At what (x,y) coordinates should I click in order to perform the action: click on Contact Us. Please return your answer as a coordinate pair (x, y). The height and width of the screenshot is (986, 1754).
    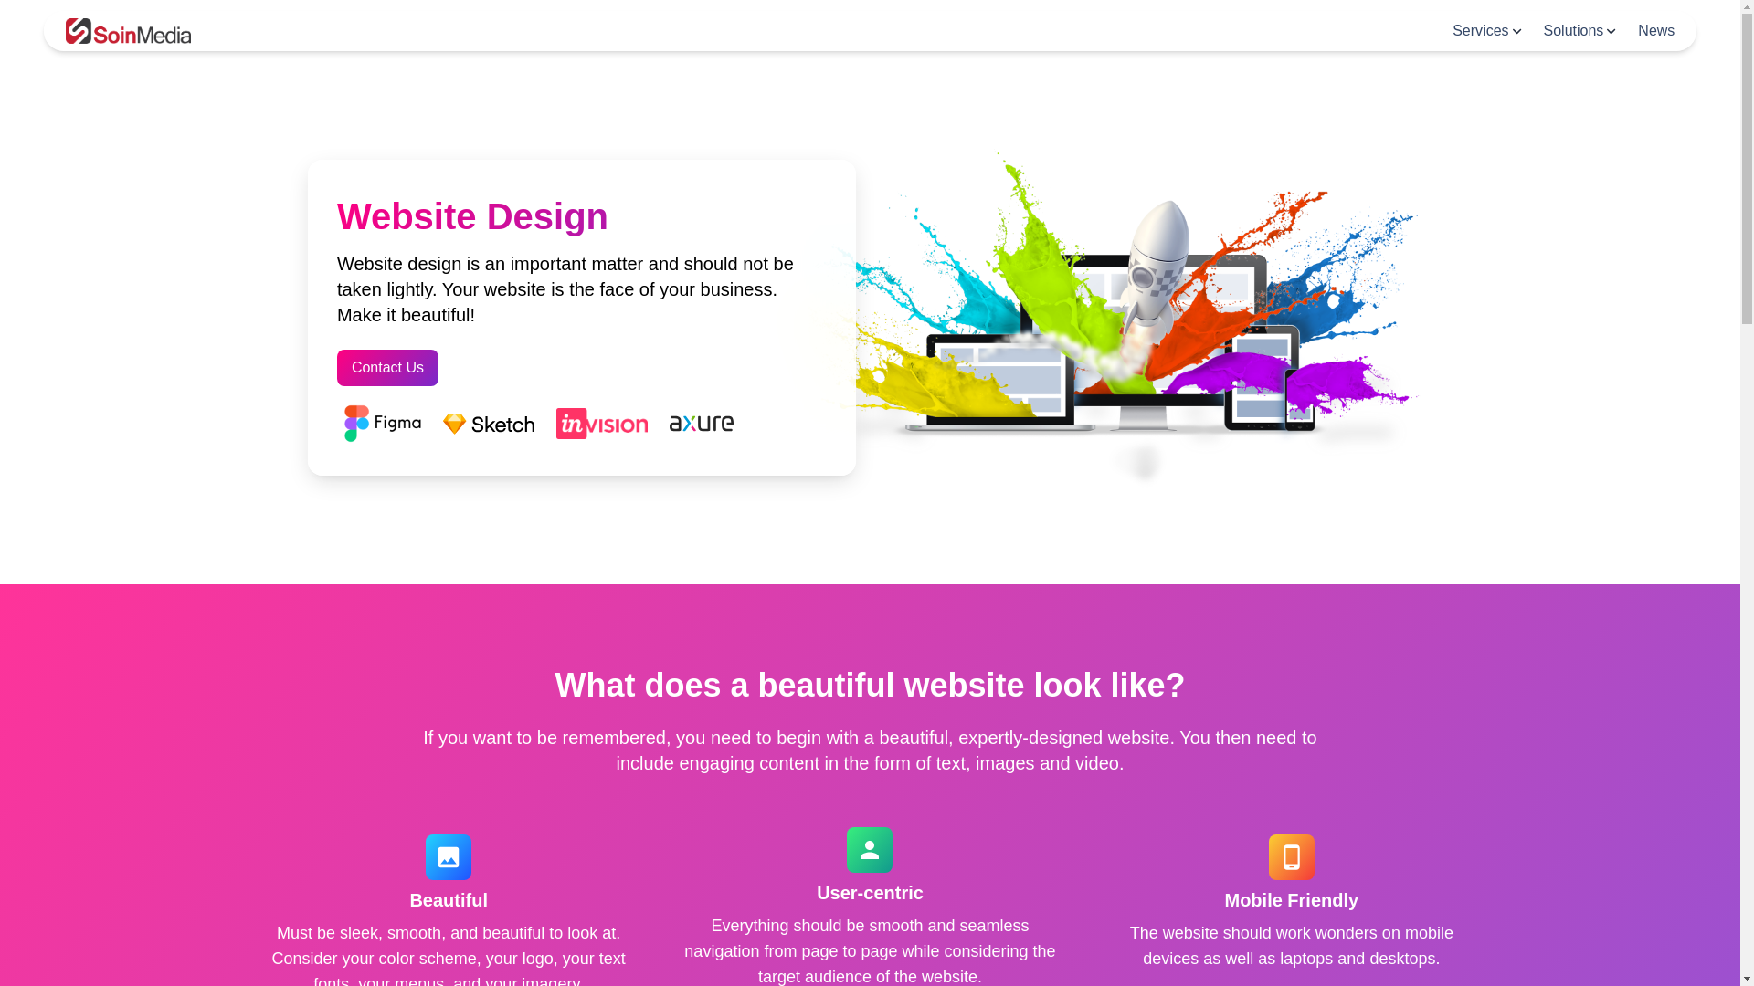
    Looking at the image, I should click on (387, 367).